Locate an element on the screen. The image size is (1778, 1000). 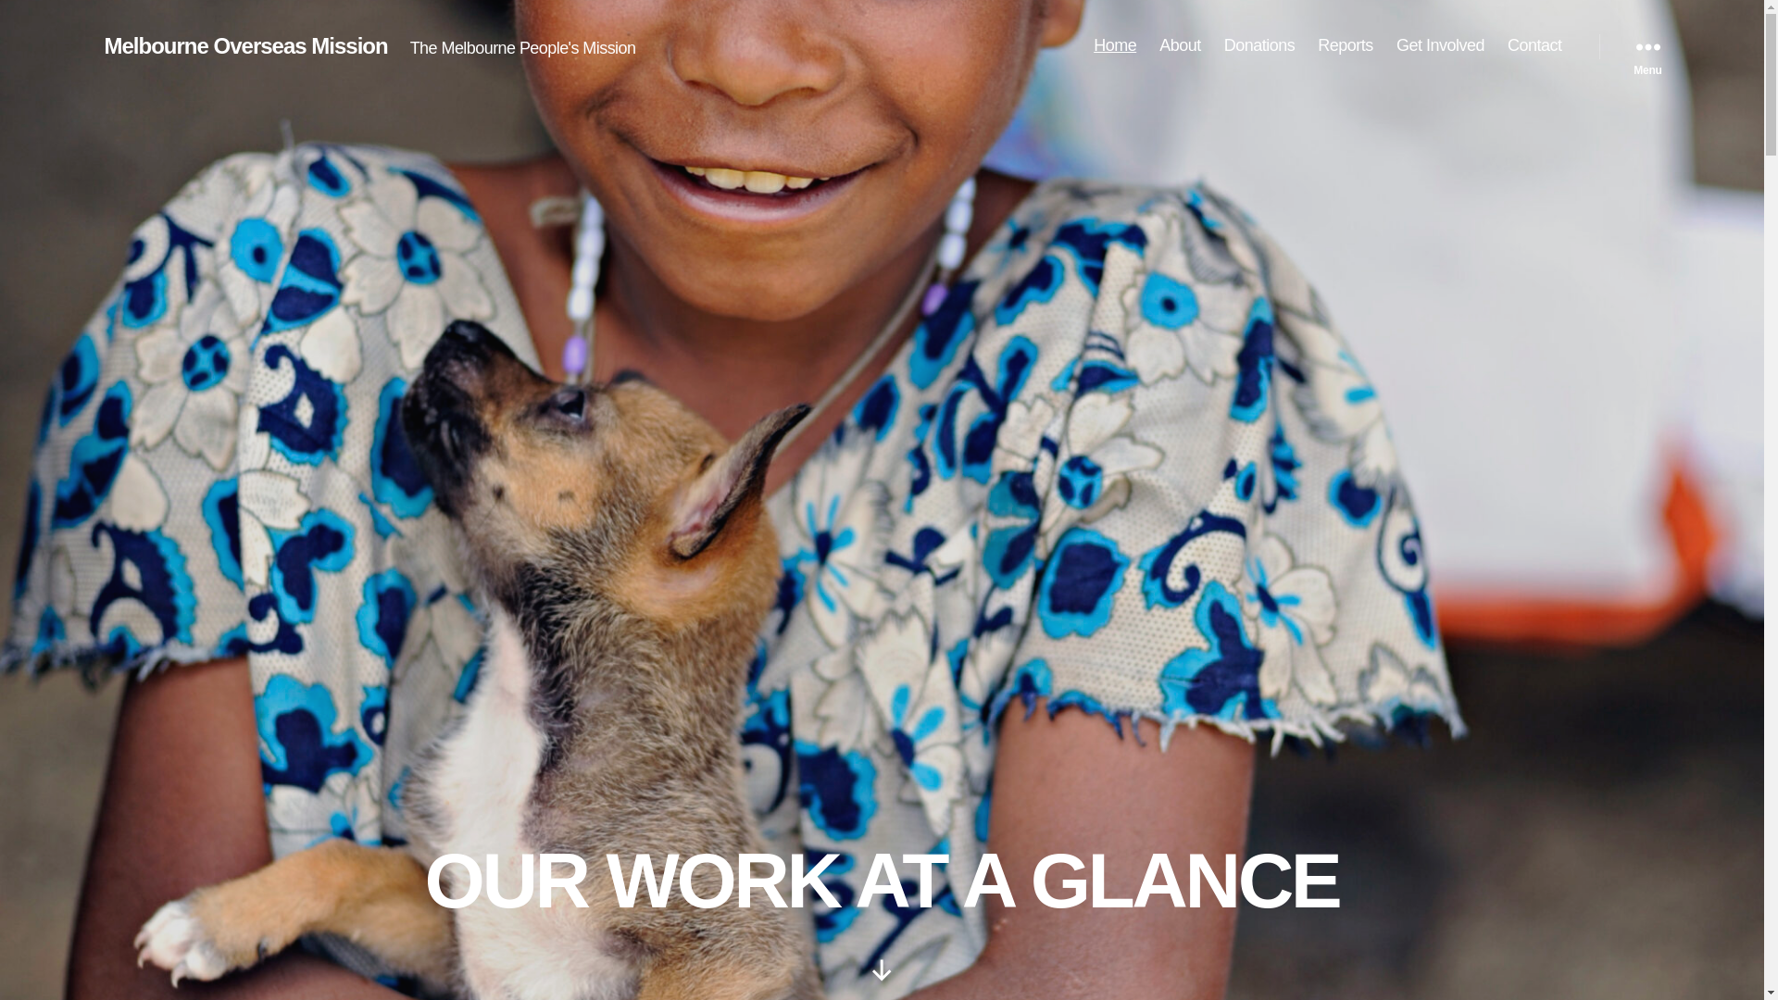
Menu is located at coordinates (1647, 46).